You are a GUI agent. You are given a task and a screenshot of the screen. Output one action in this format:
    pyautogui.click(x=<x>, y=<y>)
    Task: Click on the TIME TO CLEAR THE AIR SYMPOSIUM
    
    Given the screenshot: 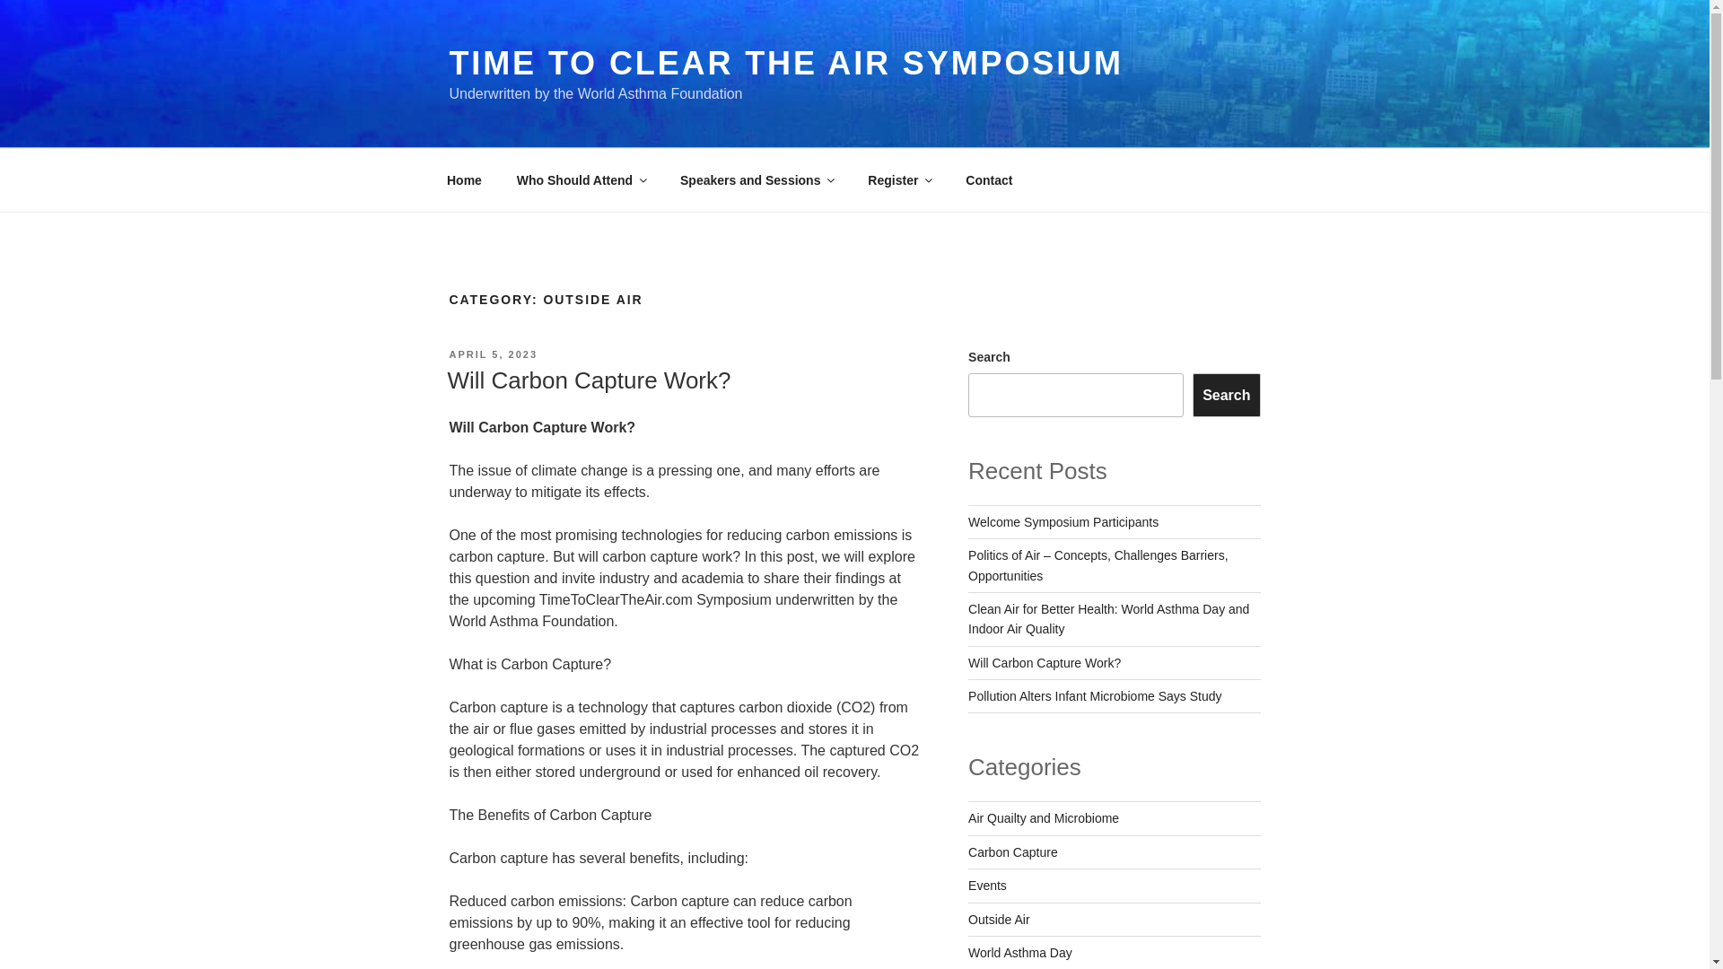 What is the action you would take?
    pyautogui.click(x=785, y=63)
    